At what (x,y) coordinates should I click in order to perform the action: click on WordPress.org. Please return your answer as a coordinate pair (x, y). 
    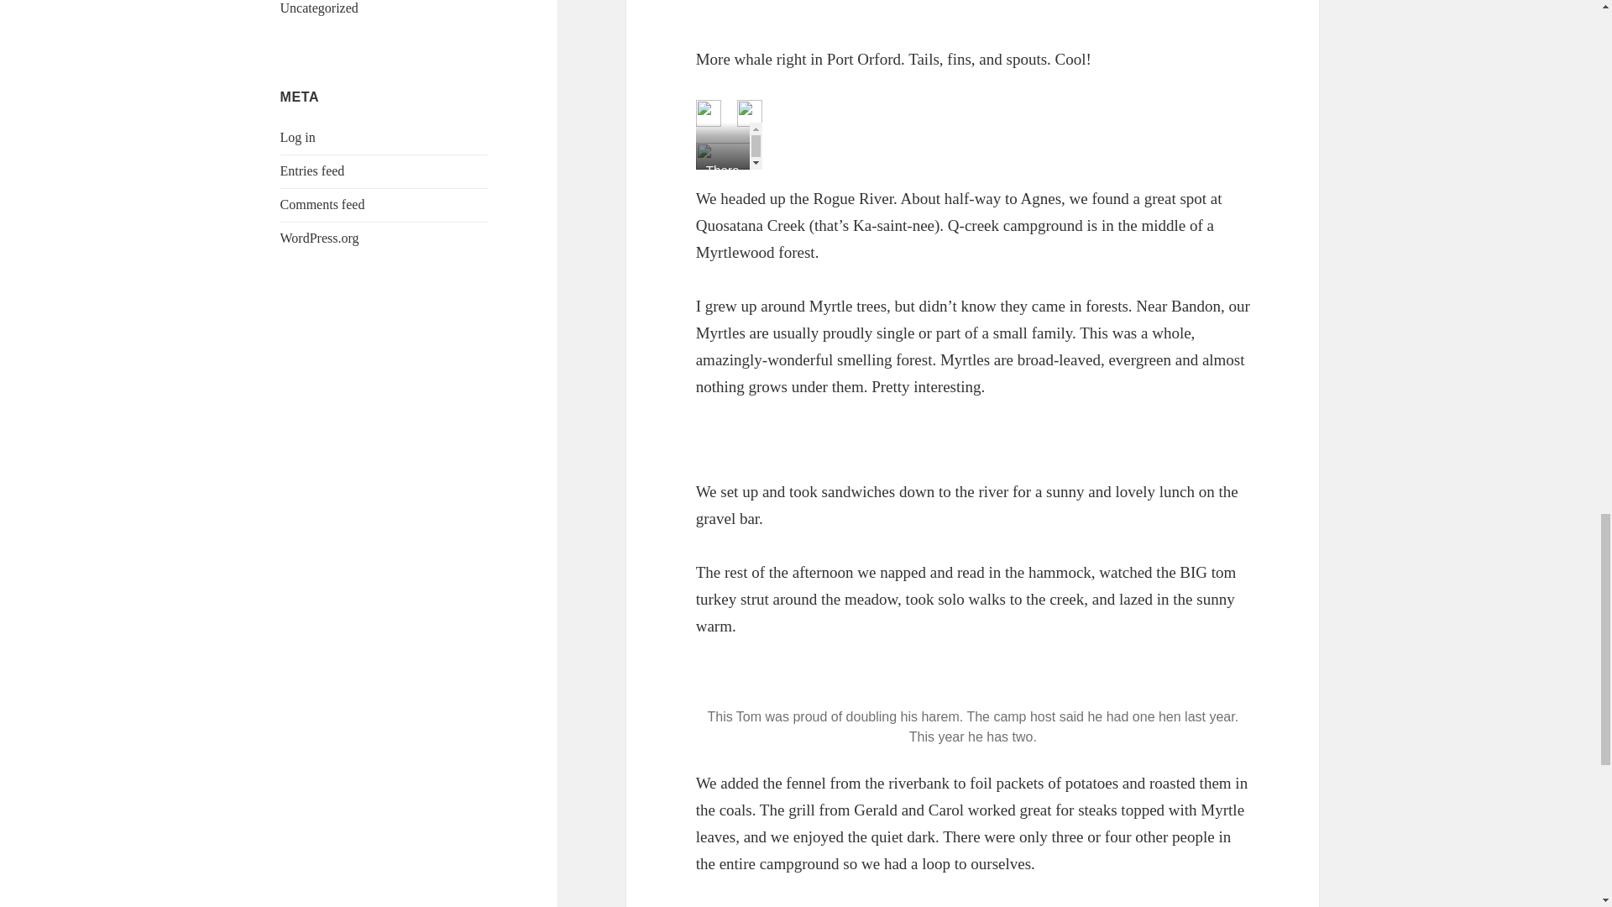
    Looking at the image, I should click on (320, 238).